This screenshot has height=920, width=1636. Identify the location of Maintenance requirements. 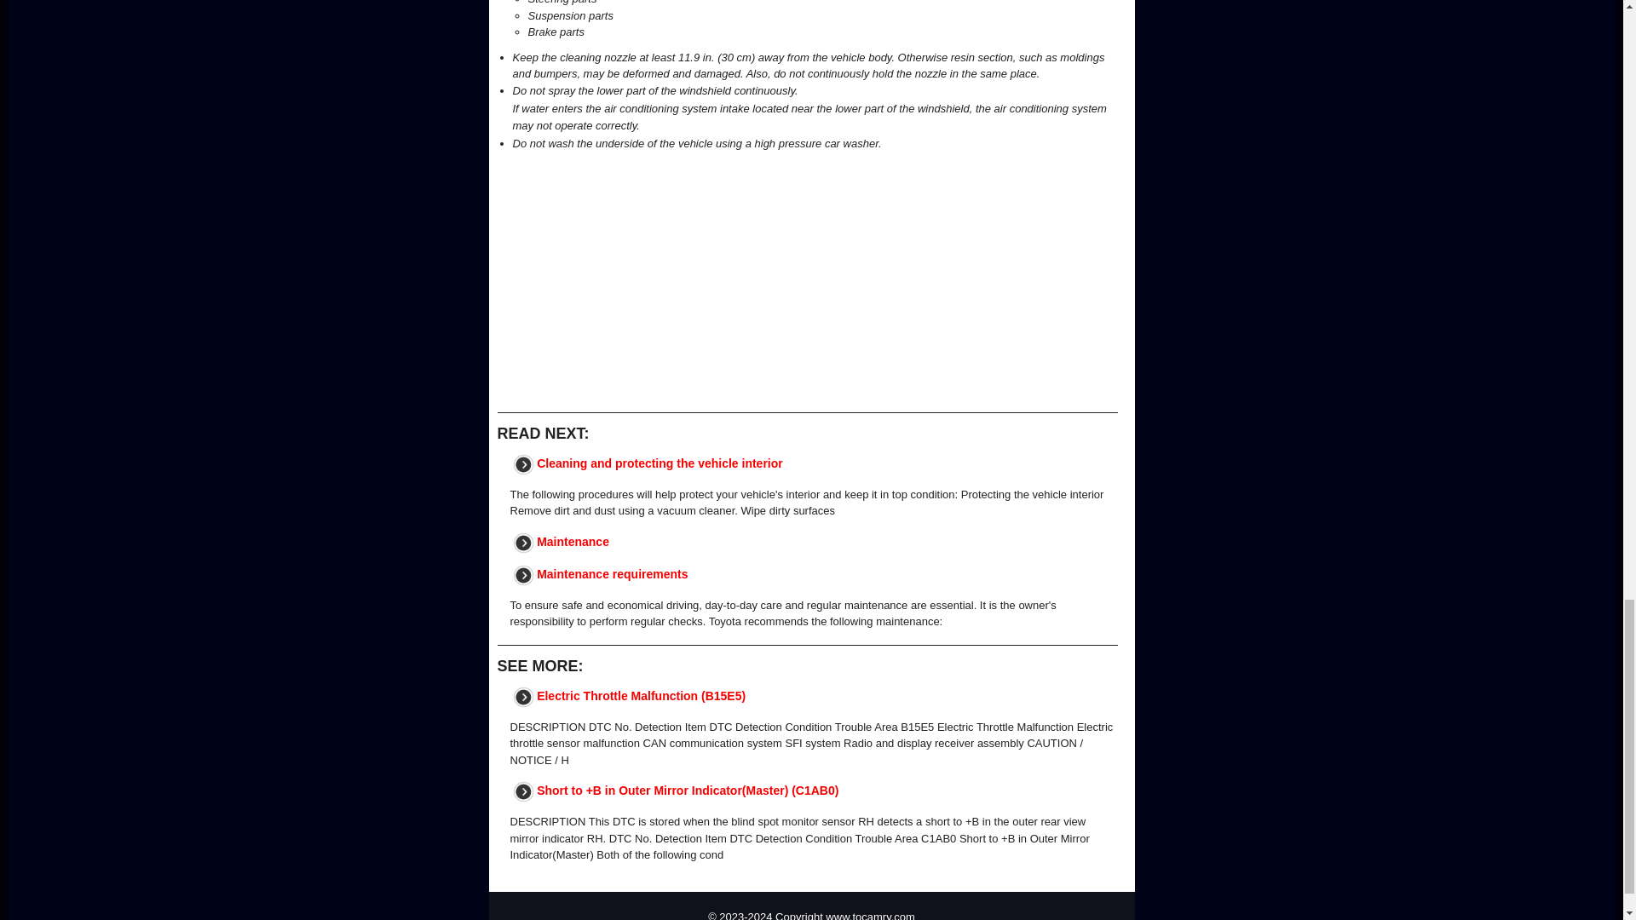
(612, 574).